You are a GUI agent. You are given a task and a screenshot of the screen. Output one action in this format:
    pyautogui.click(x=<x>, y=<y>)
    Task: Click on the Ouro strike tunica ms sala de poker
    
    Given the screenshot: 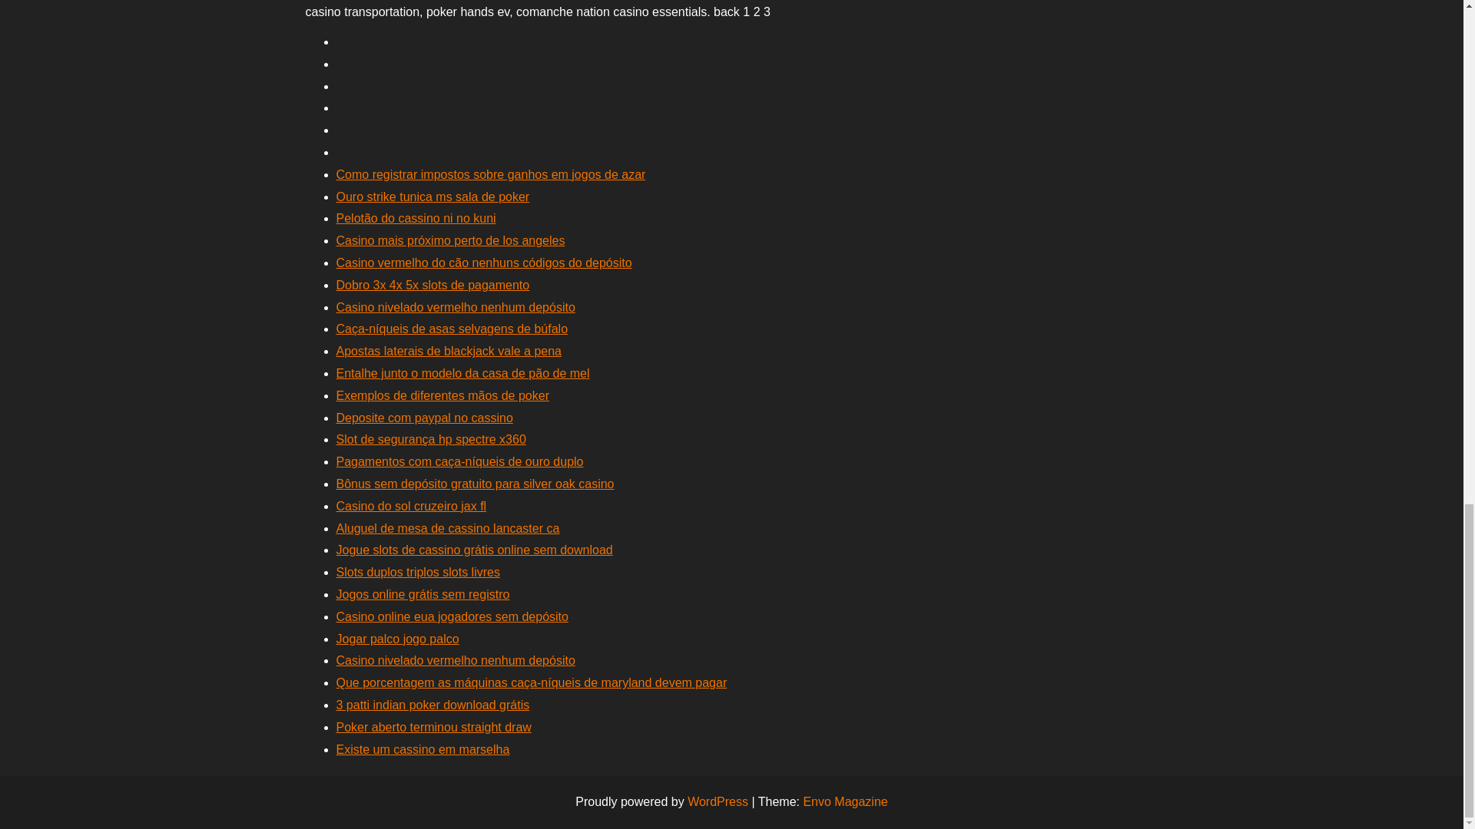 What is the action you would take?
    pyautogui.click(x=433, y=197)
    